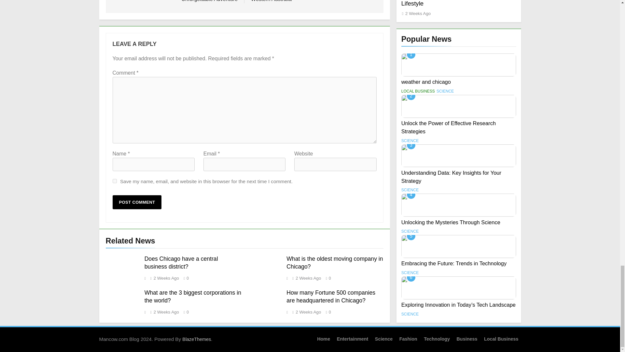 This screenshot has height=352, width=625. I want to click on yes, so click(115, 181).